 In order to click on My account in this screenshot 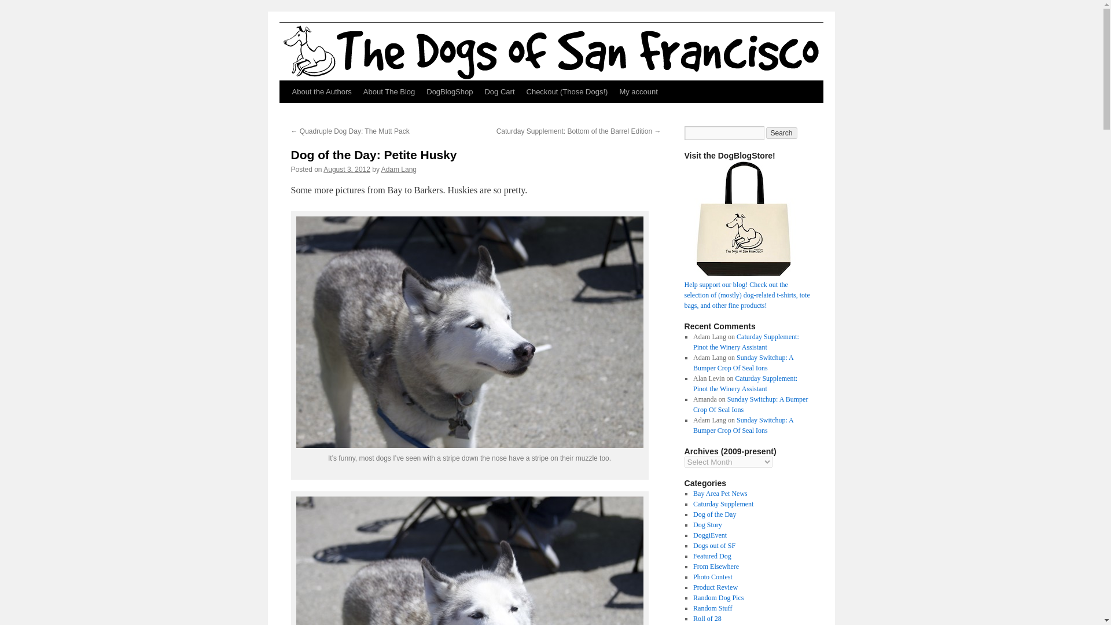, I will do `click(638, 92)`.